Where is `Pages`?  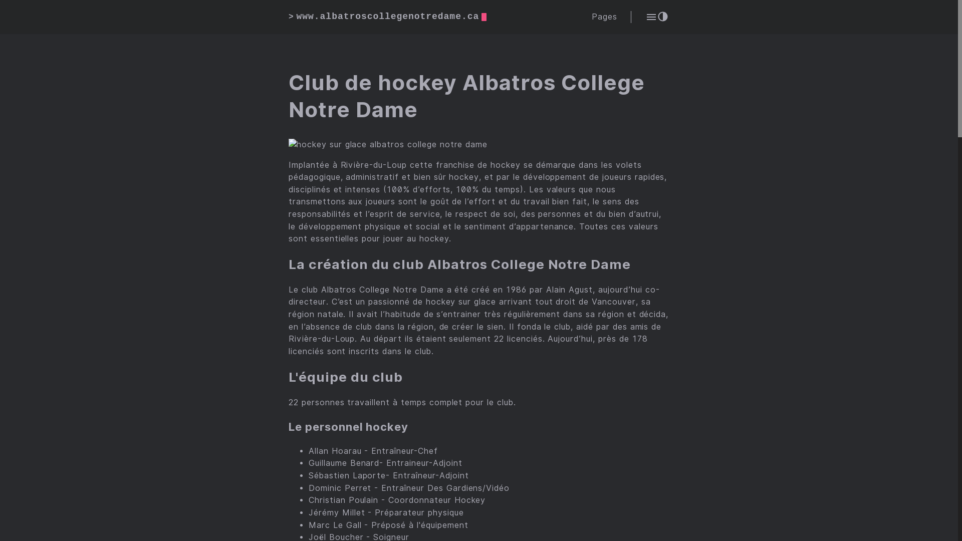 Pages is located at coordinates (604, 17).